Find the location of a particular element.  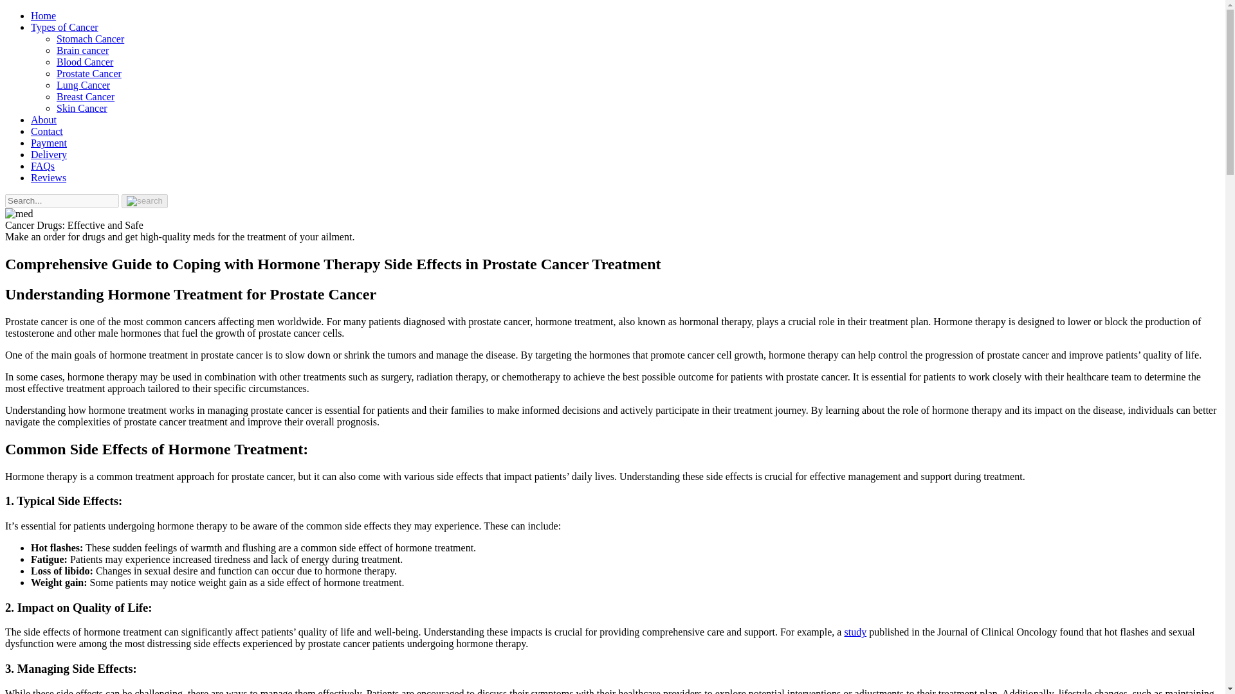

Lung Cancer is located at coordinates (83, 85).